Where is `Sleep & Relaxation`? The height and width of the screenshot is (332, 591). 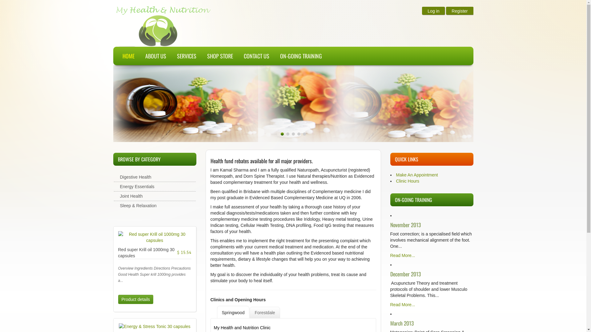 Sleep & Relaxation is located at coordinates (155, 206).